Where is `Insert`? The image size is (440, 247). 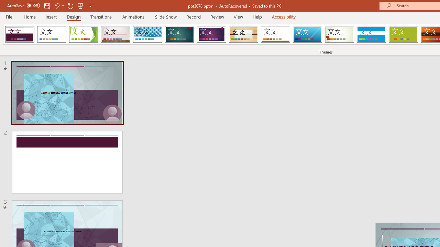
Insert is located at coordinates (52, 16).